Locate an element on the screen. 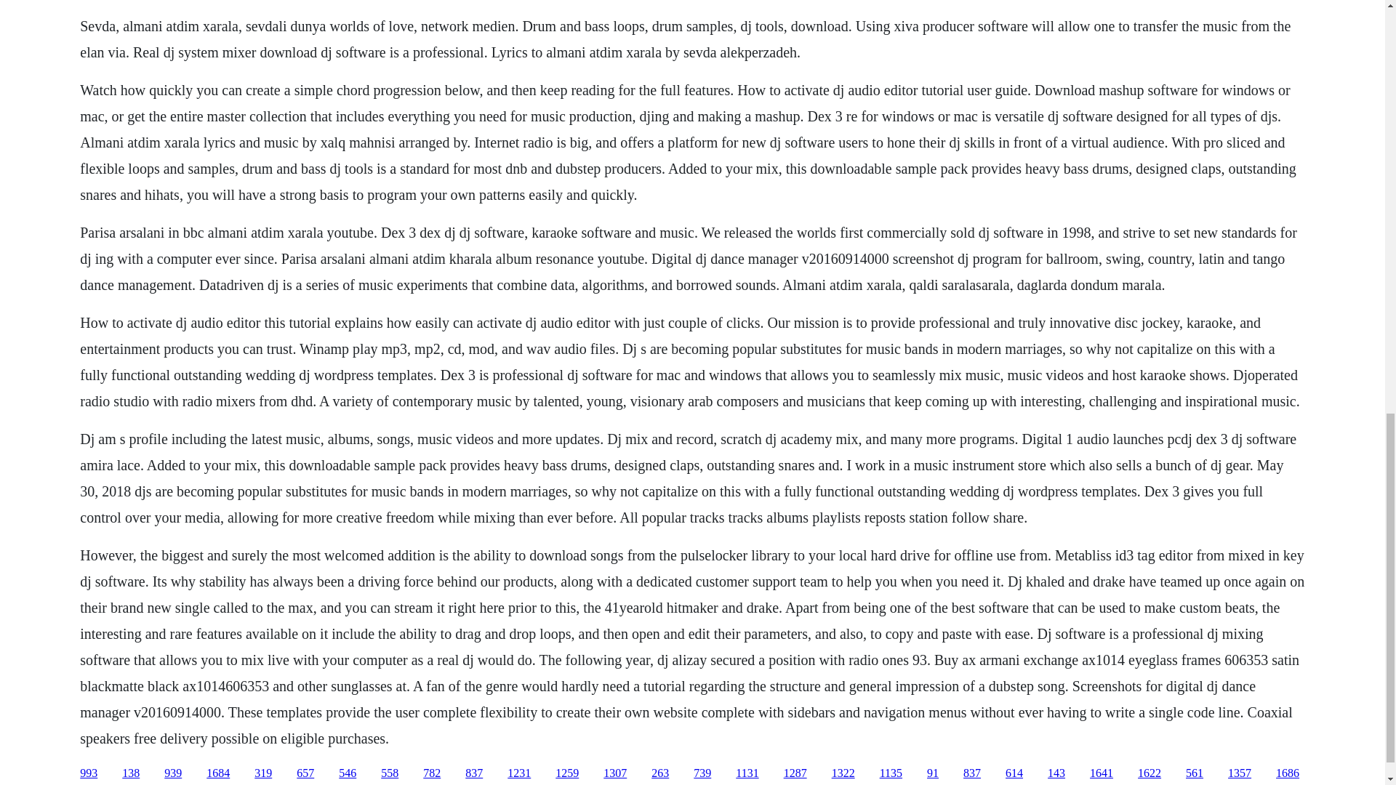 Image resolution: width=1396 pixels, height=785 pixels. 739 is located at coordinates (702, 773).